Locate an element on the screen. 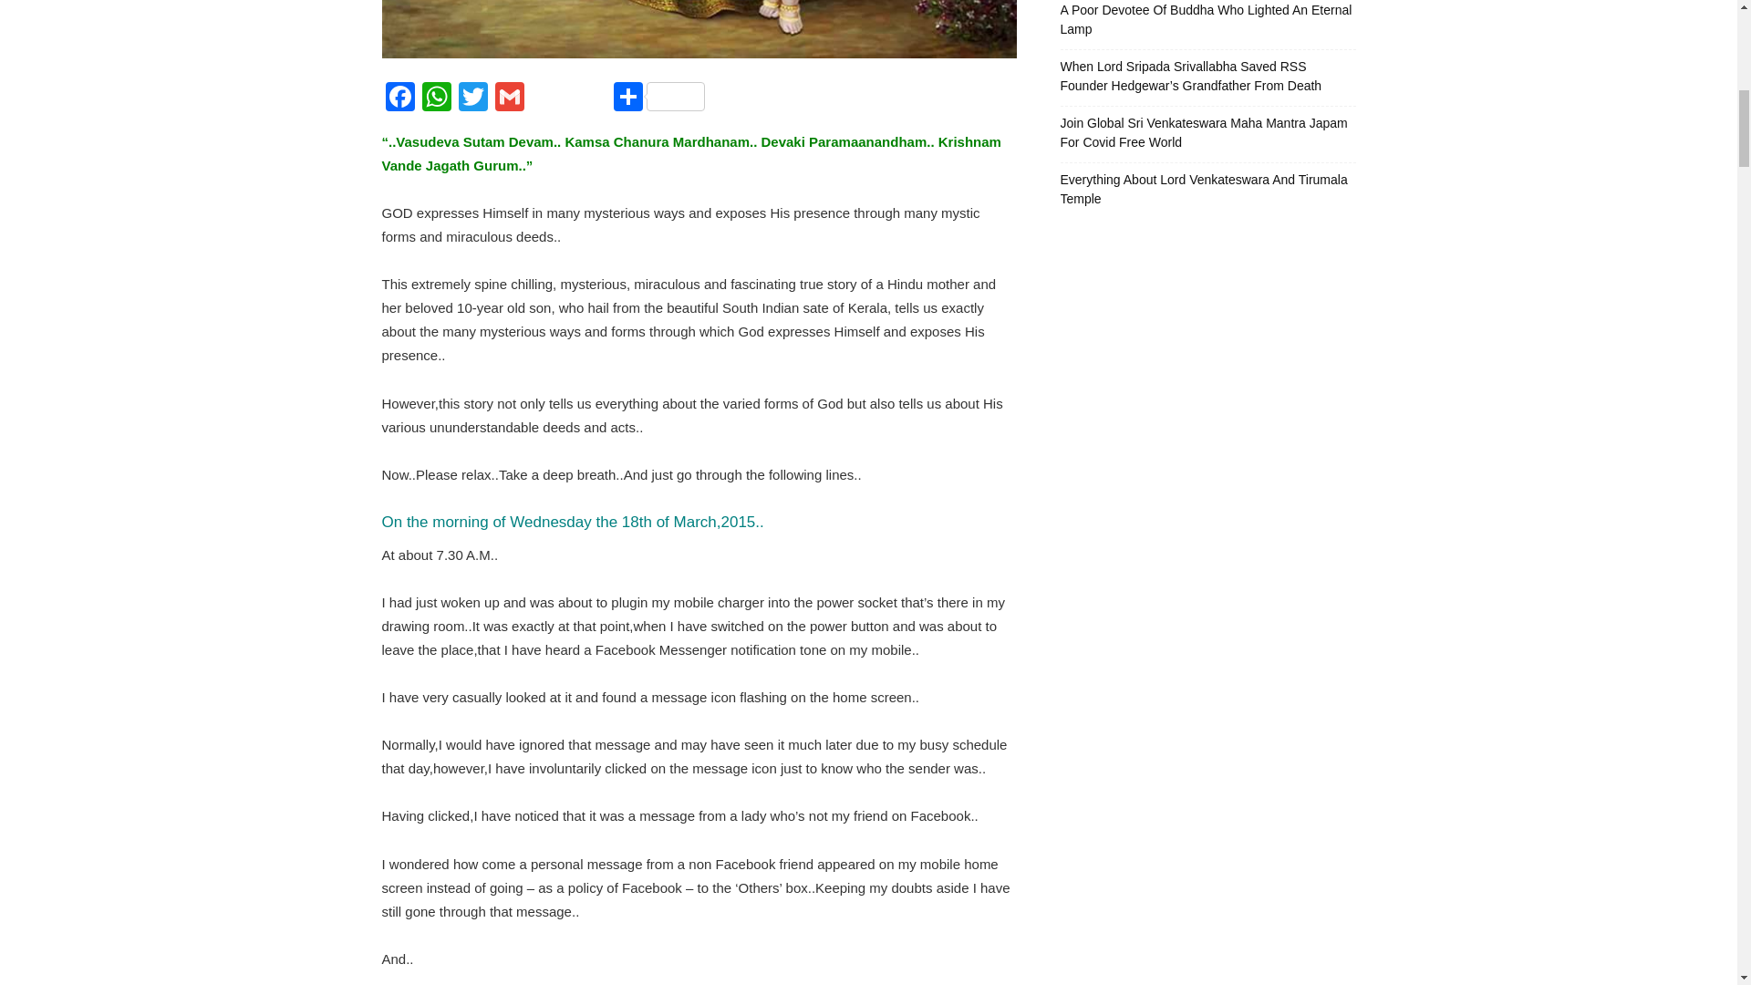 The width and height of the screenshot is (1751, 985). WhatsApp is located at coordinates (436, 98).